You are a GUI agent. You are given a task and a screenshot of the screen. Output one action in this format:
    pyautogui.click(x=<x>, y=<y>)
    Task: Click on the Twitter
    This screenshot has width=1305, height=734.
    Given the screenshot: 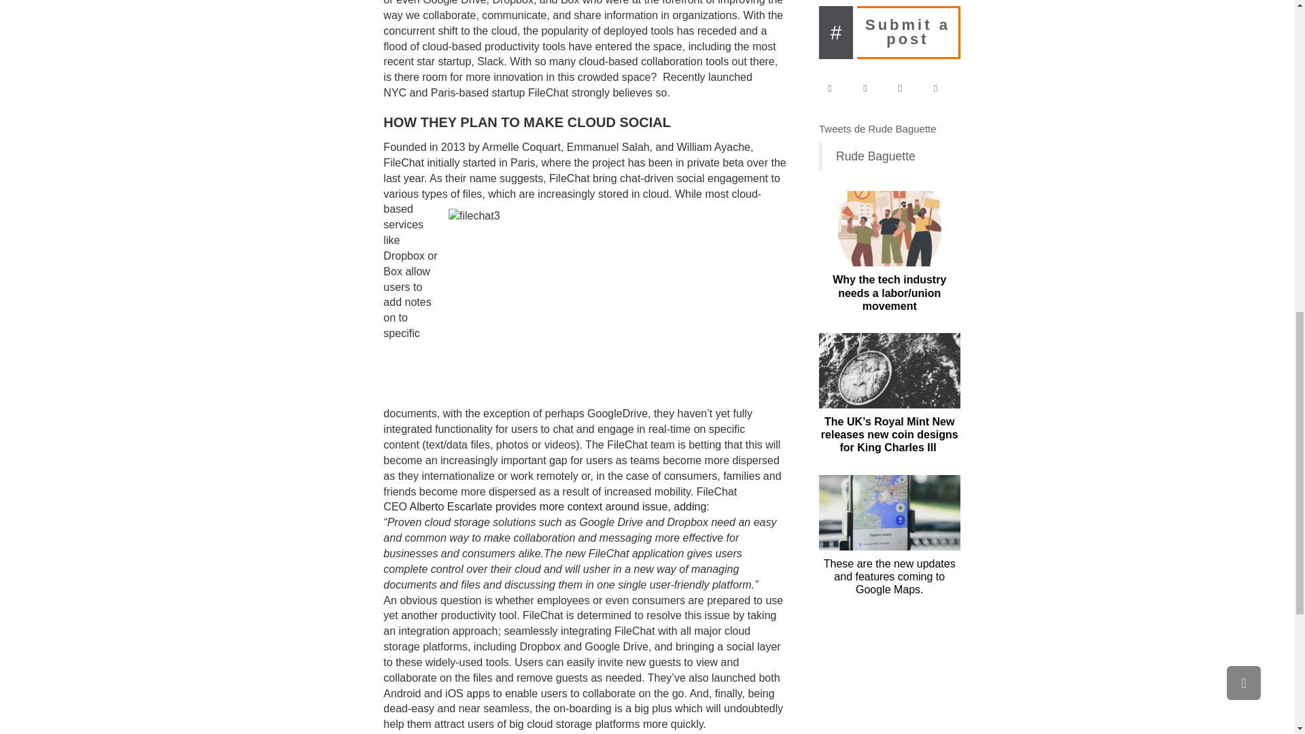 What is the action you would take?
    pyautogui.click(x=871, y=88)
    